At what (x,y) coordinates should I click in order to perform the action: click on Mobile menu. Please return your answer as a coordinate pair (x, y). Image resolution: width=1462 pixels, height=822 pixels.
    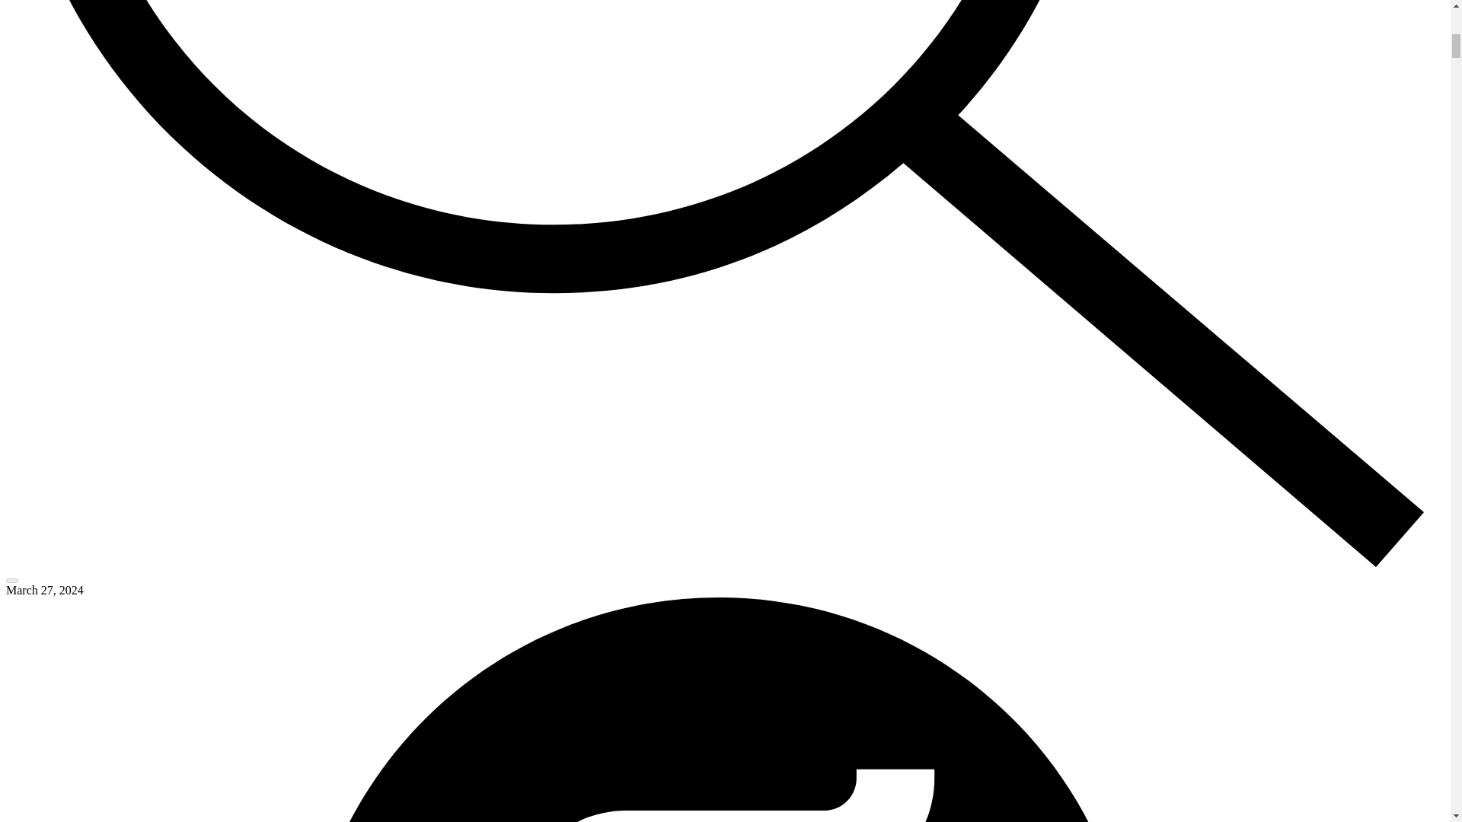
    Looking at the image, I should click on (11, 580).